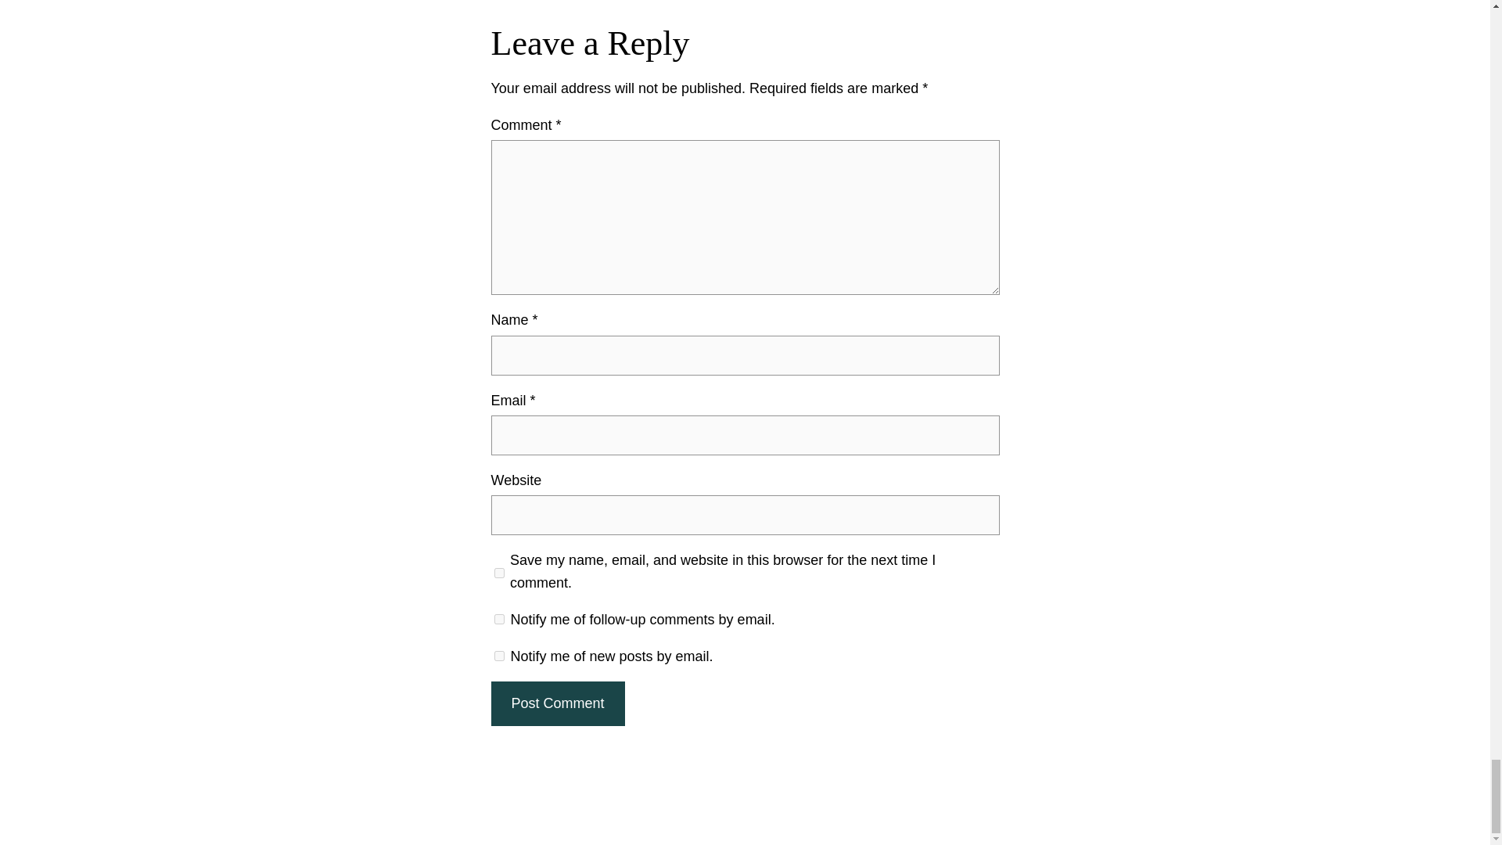  Describe the element at coordinates (499, 654) in the screenshot. I see `subscribe` at that location.